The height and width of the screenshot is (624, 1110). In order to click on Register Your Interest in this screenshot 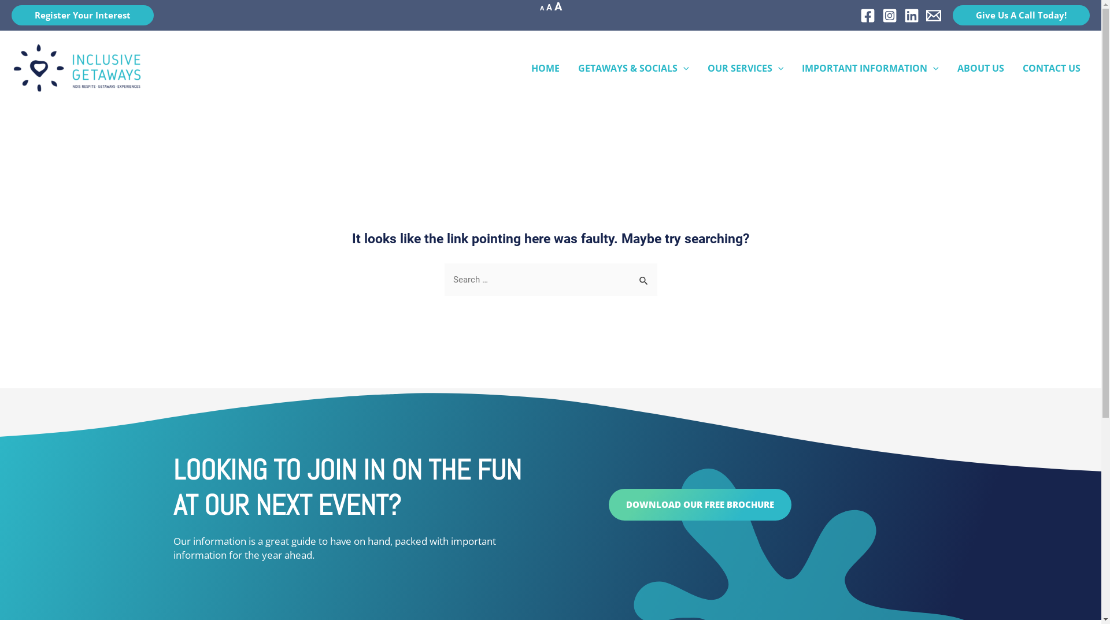, I will do `click(83, 15)`.